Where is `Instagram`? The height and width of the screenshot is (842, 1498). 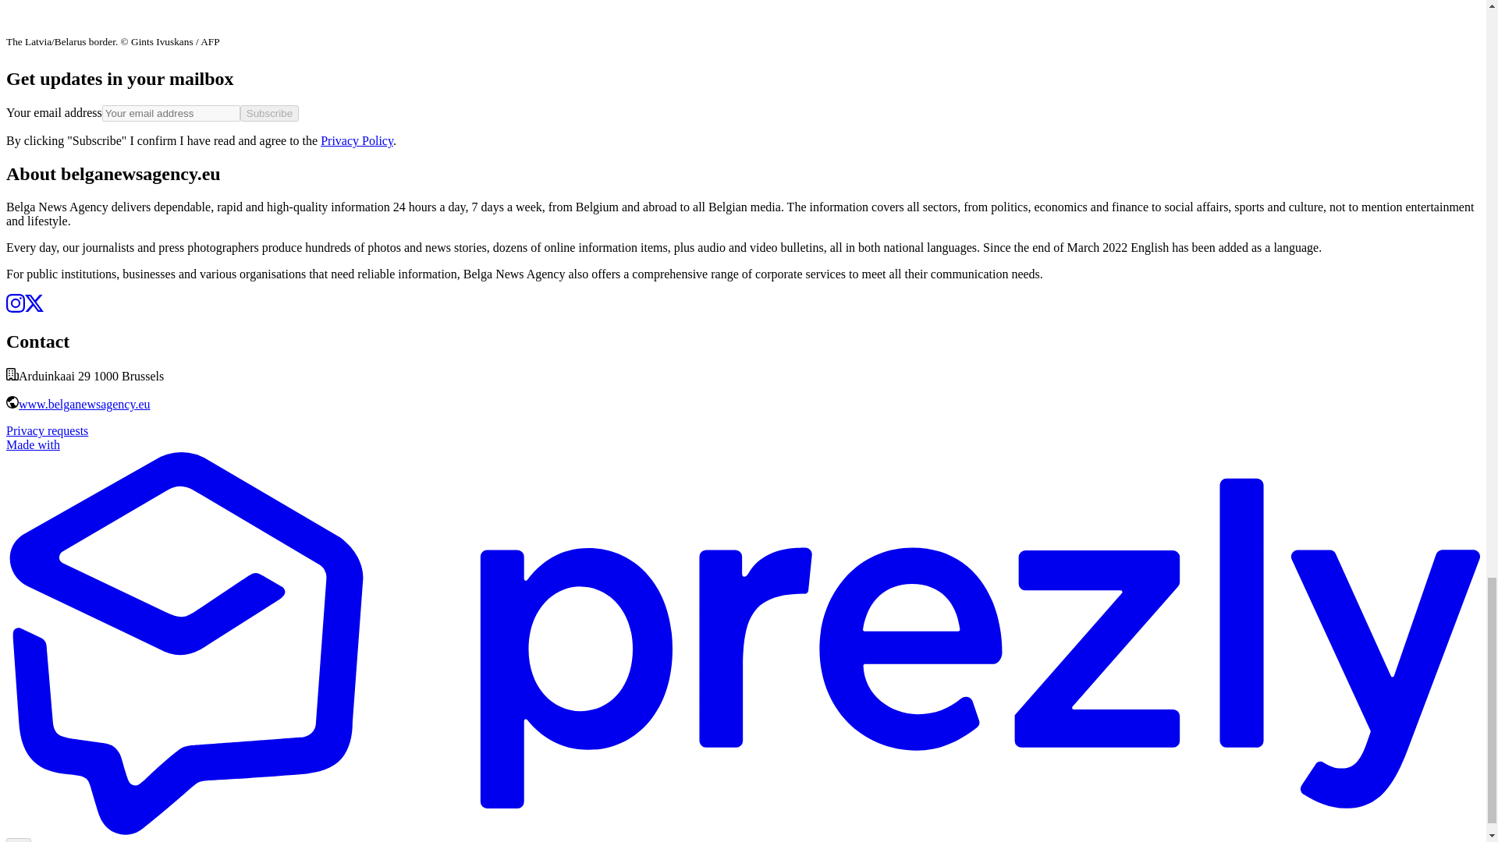
Instagram is located at coordinates (16, 307).